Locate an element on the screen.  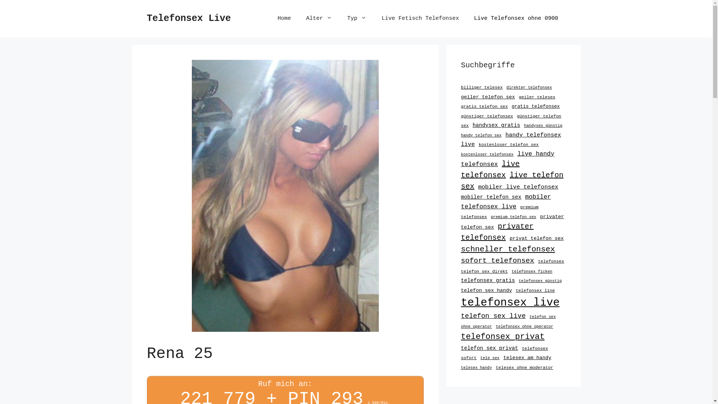
geiler telefon sex is located at coordinates (488, 97).